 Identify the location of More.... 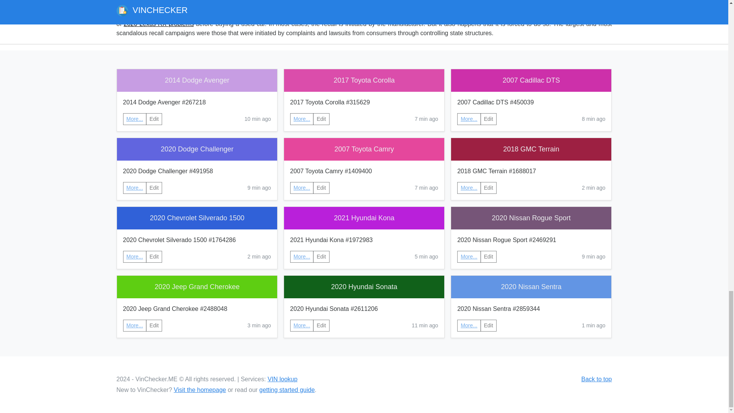
(469, 119).